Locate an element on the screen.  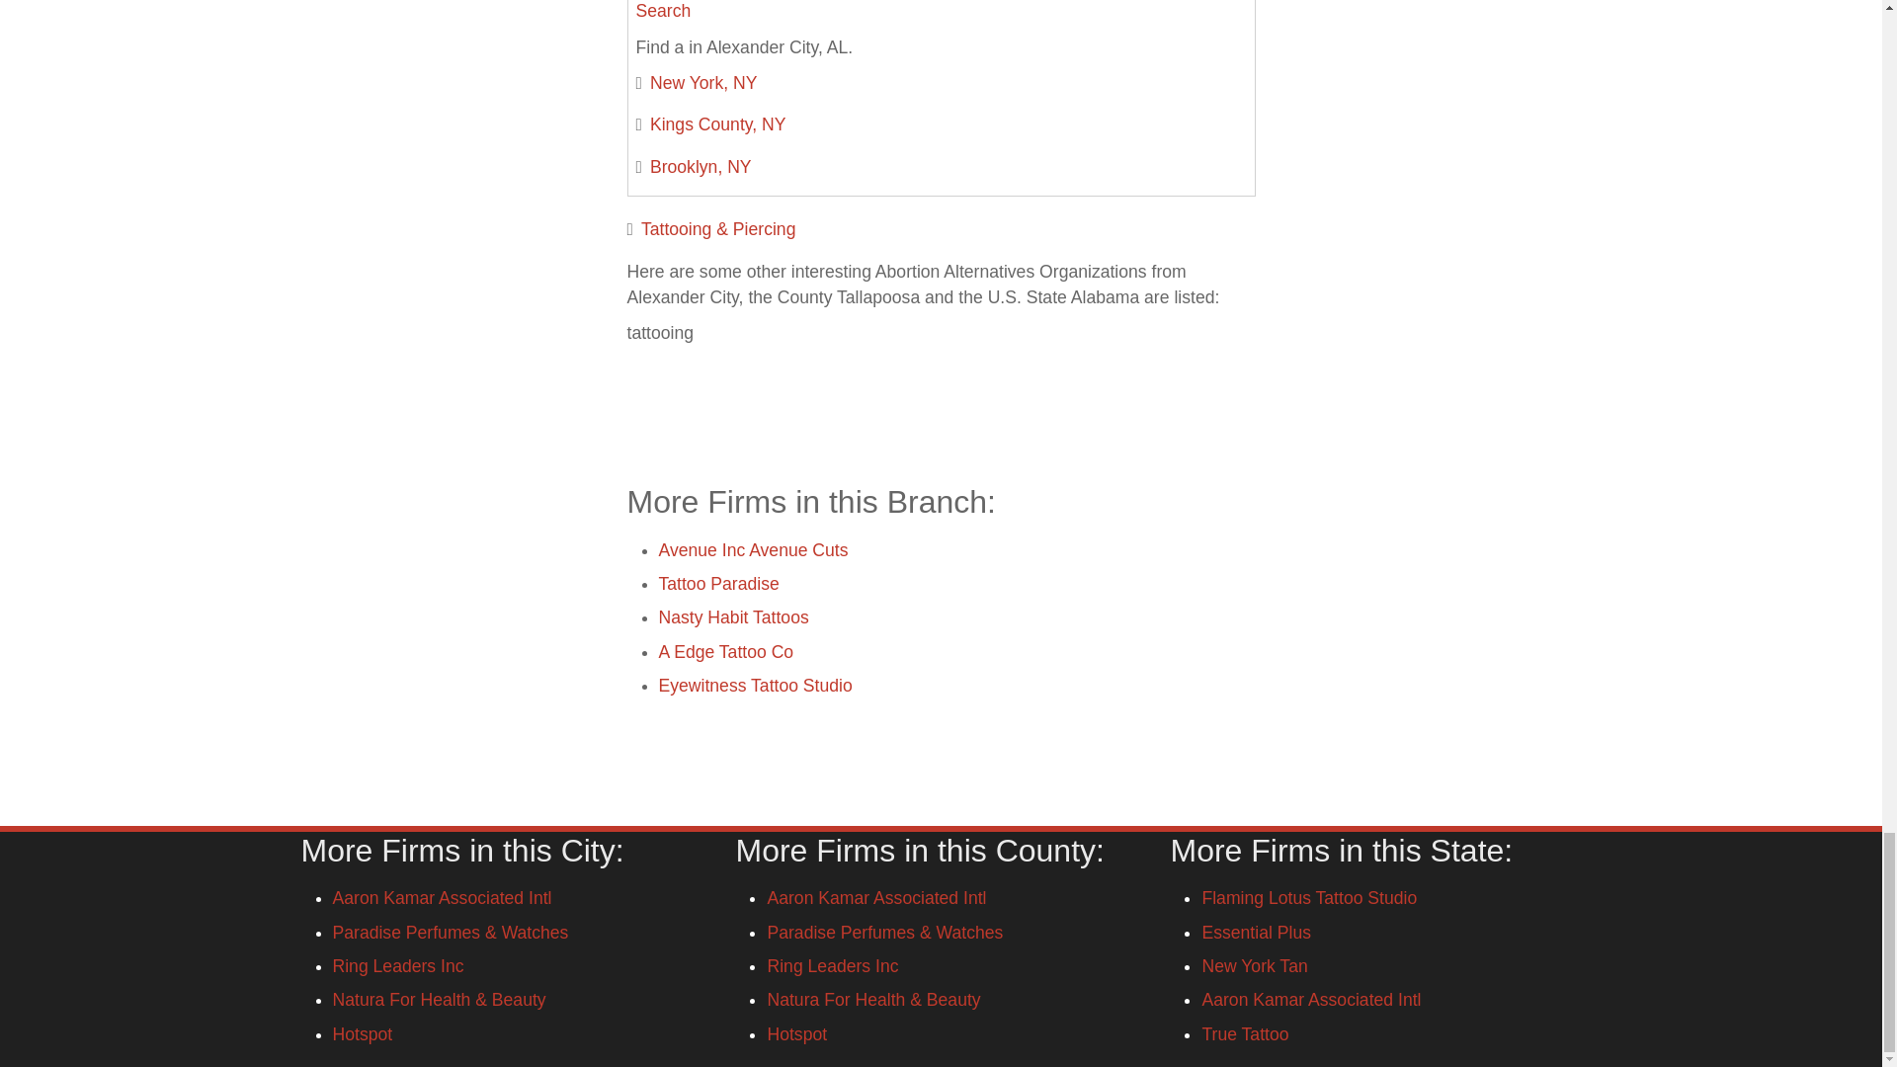
Kings County, NY is located at coordinates (718, 124).